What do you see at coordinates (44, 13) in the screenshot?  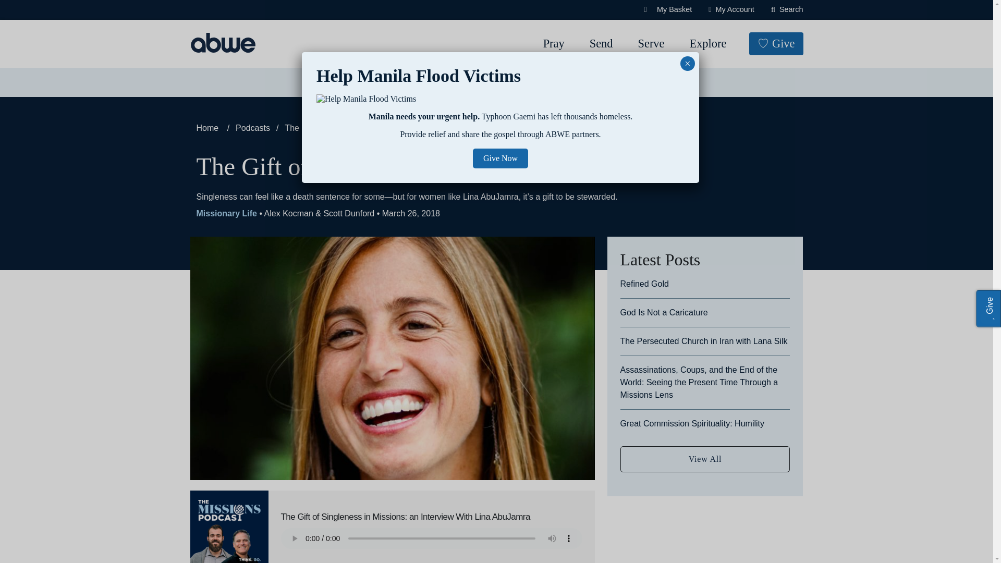 I see `Search` at bounding box center [44, 13].